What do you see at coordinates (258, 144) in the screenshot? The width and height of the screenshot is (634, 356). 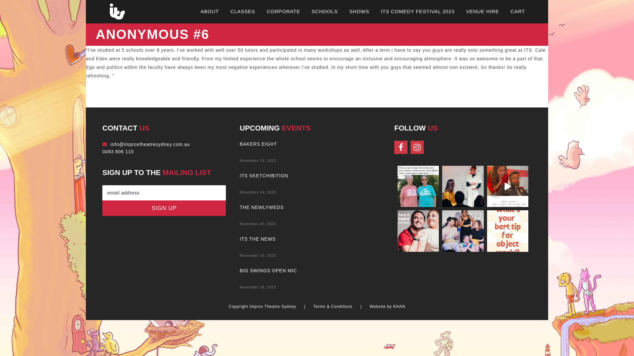 I see `BAKERS EIGHT` at bounding box center [258, 144].